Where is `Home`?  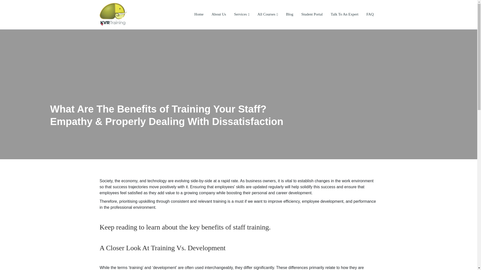 Home is located at coordinates (199, 14).